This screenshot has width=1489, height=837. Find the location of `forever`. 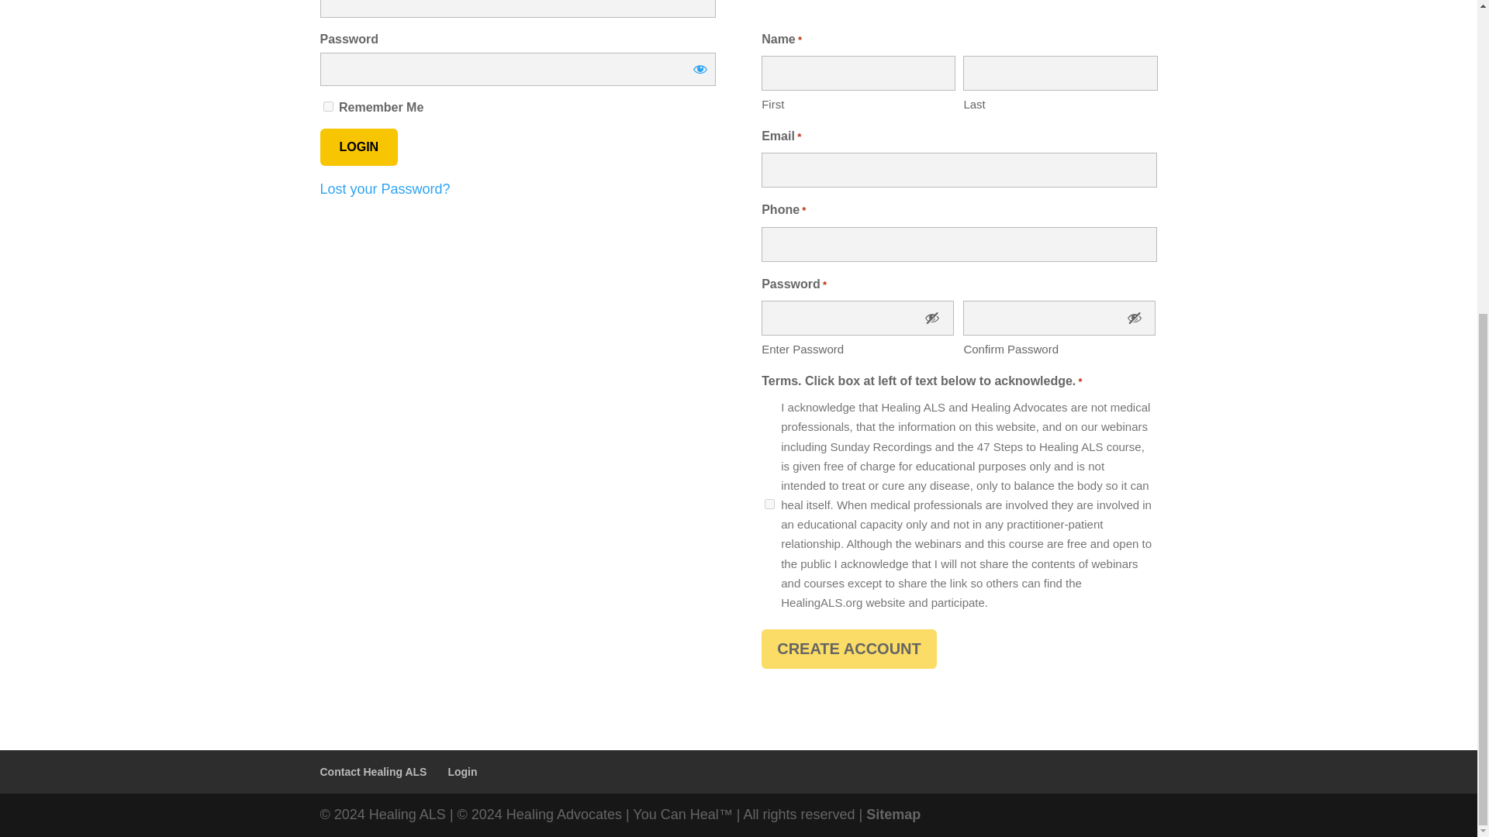

forever is located at coordinates (327, 105).